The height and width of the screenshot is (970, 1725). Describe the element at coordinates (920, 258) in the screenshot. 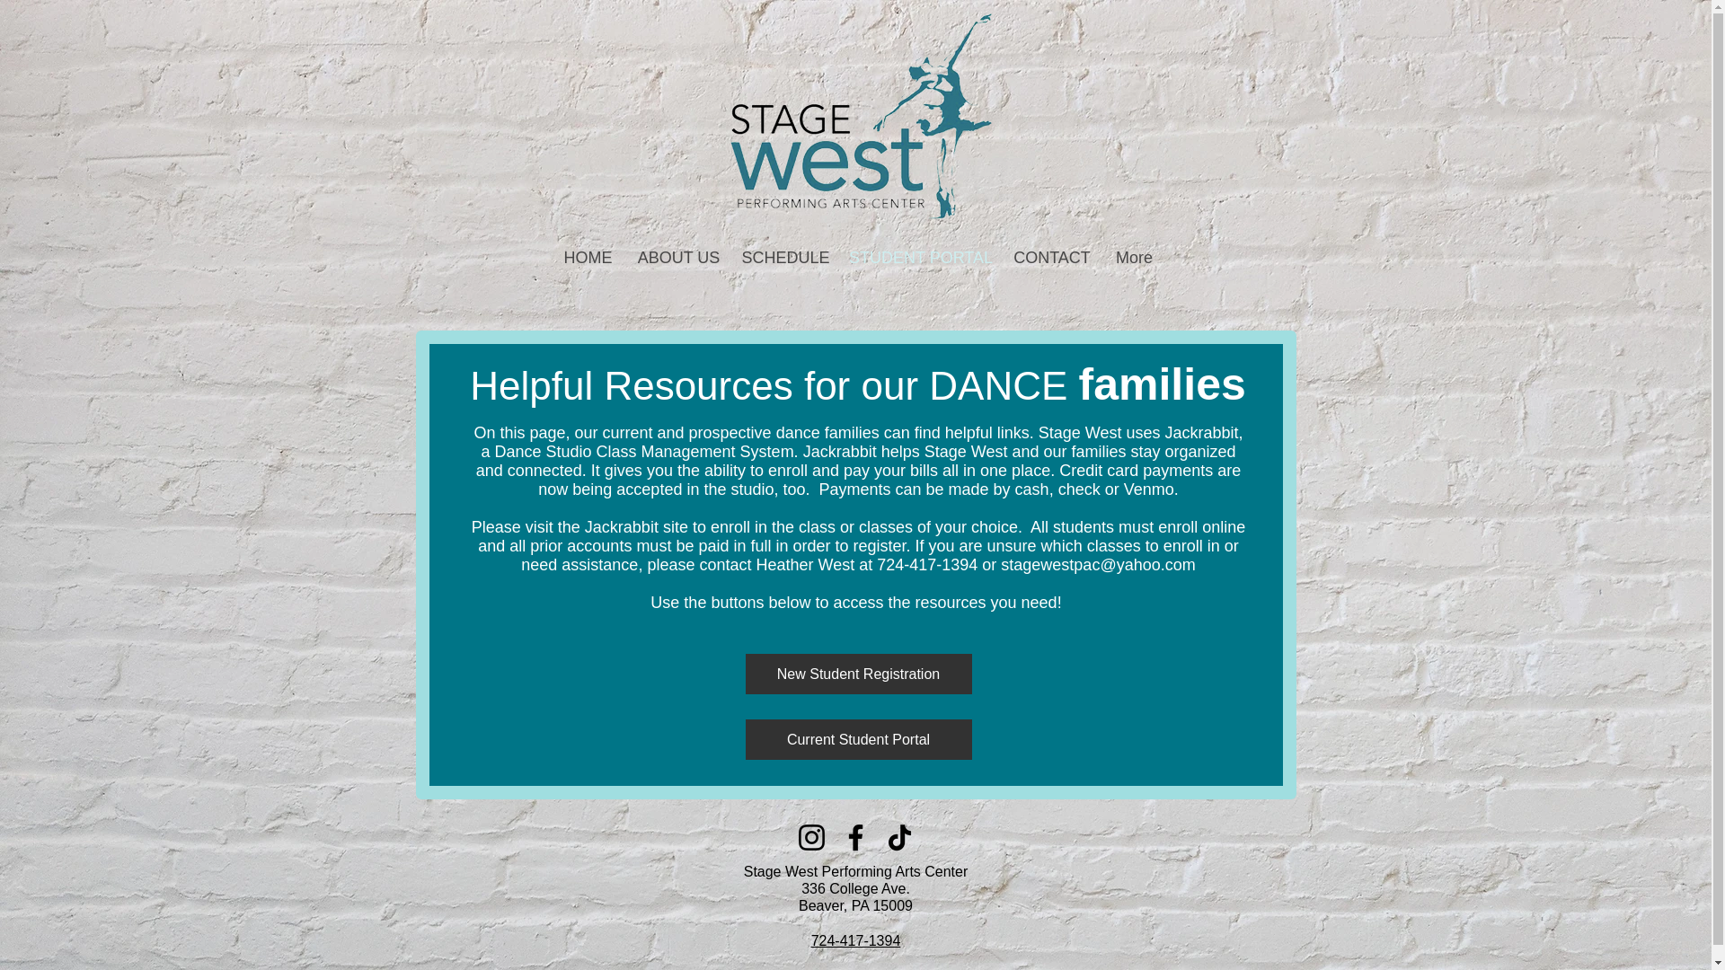

I see `STUDENT PORTAL` at that location.